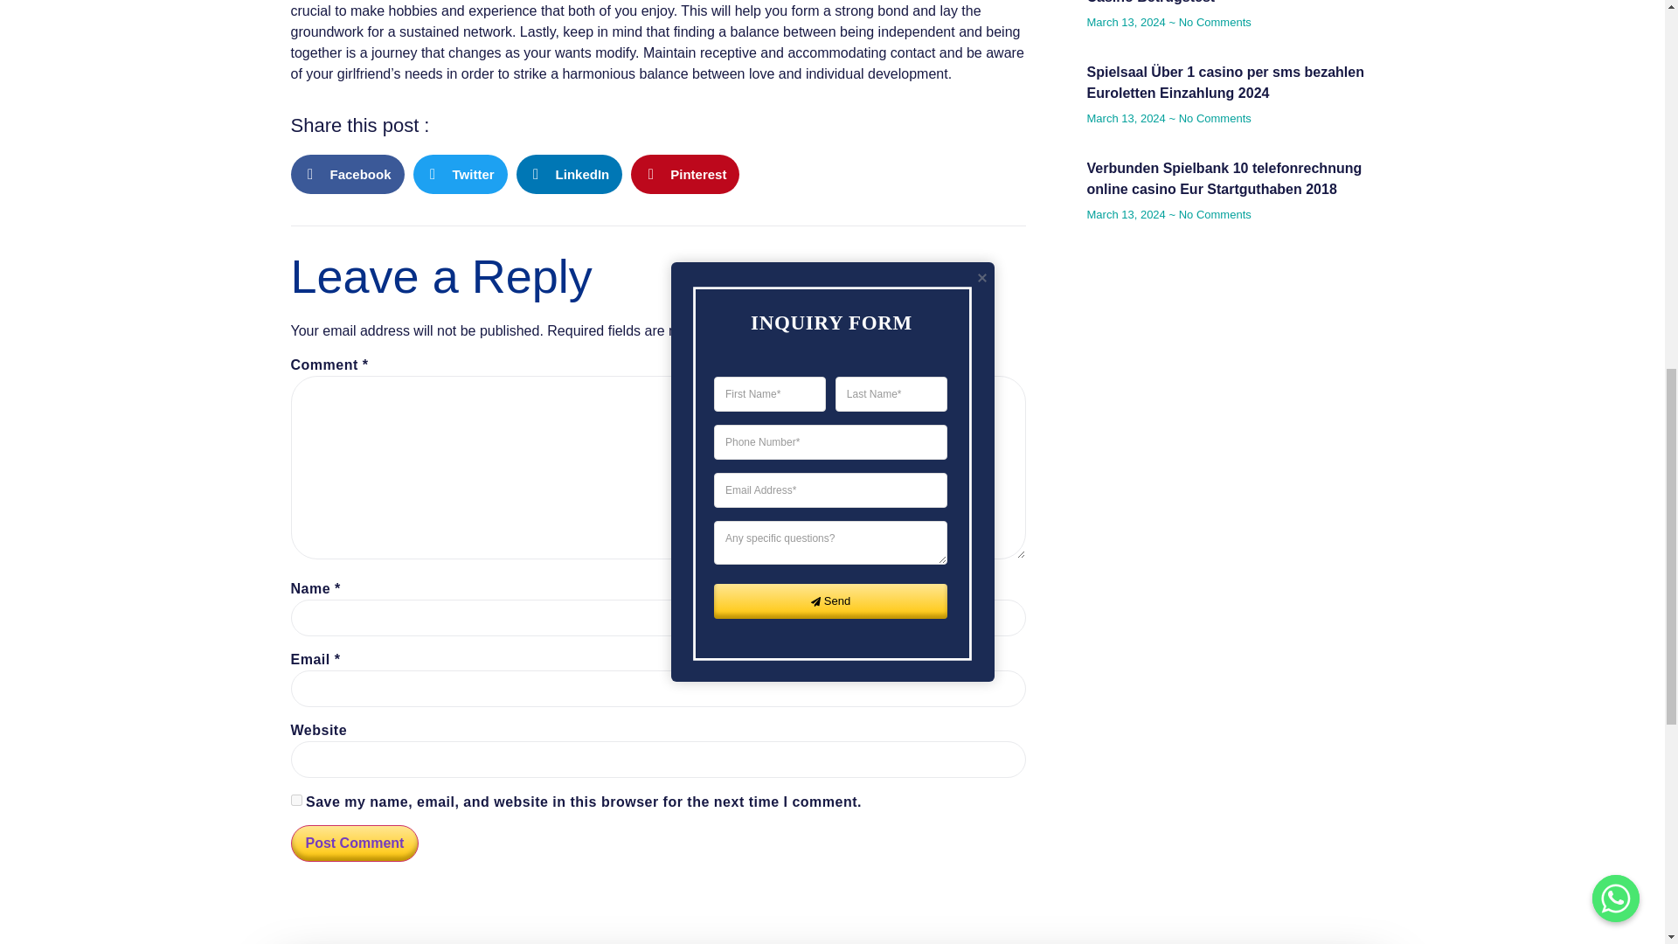 This screenshot has width=1678, height=944. Describe the element at coordinates (354, 843) in the screenshot. I see `Post Comment` at that location.